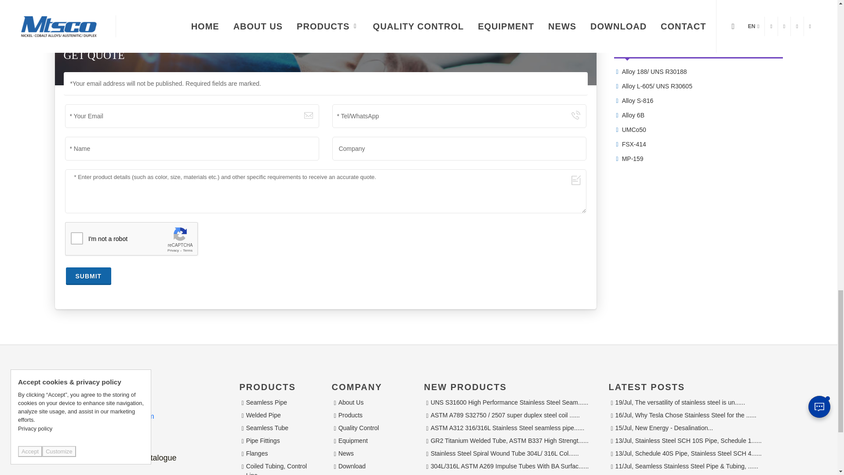  I want to click on GET QUOTE, so click(375, 11).